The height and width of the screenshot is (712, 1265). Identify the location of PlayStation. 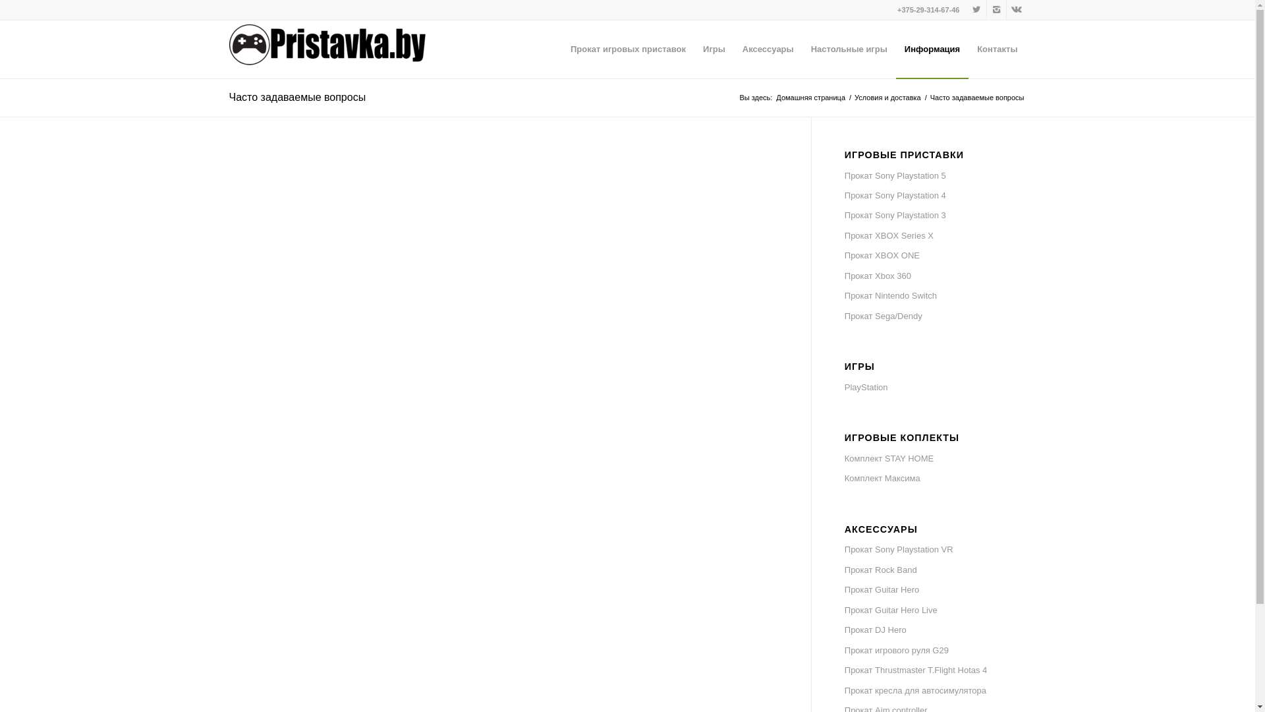
(936, 388).